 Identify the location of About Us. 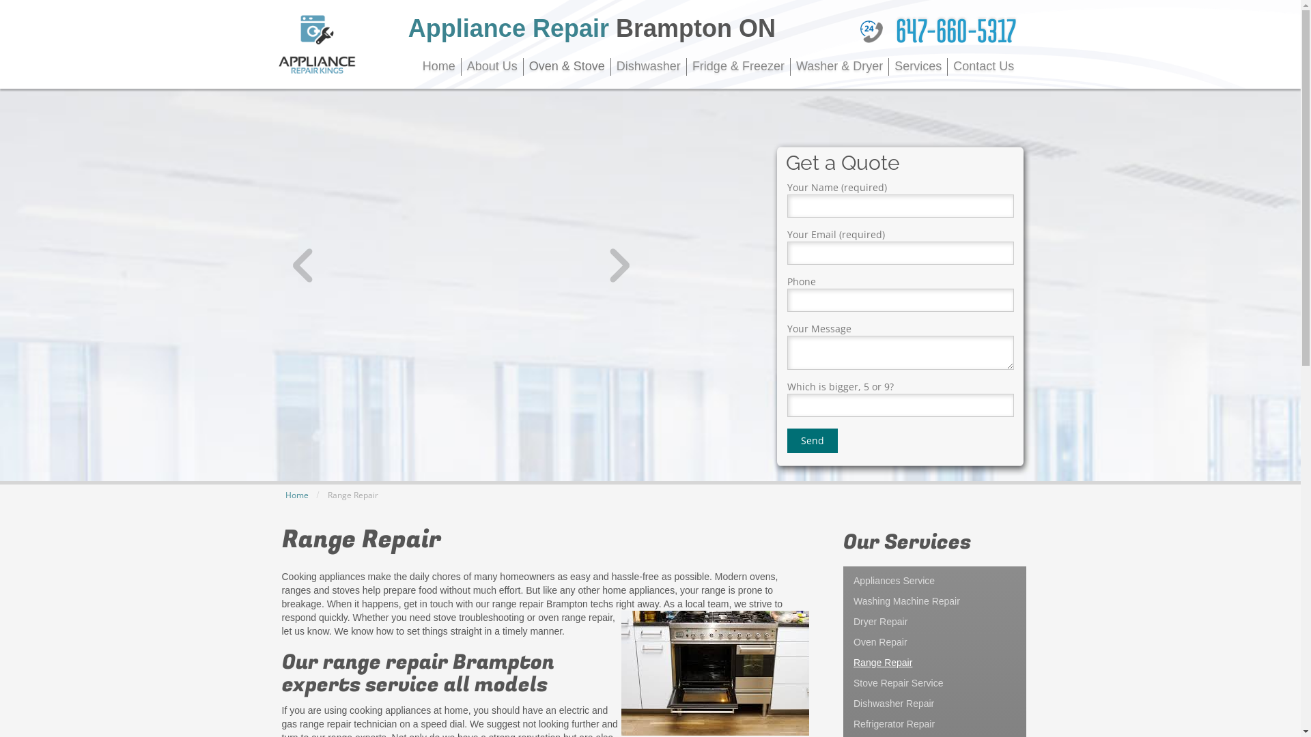
(493, 67).